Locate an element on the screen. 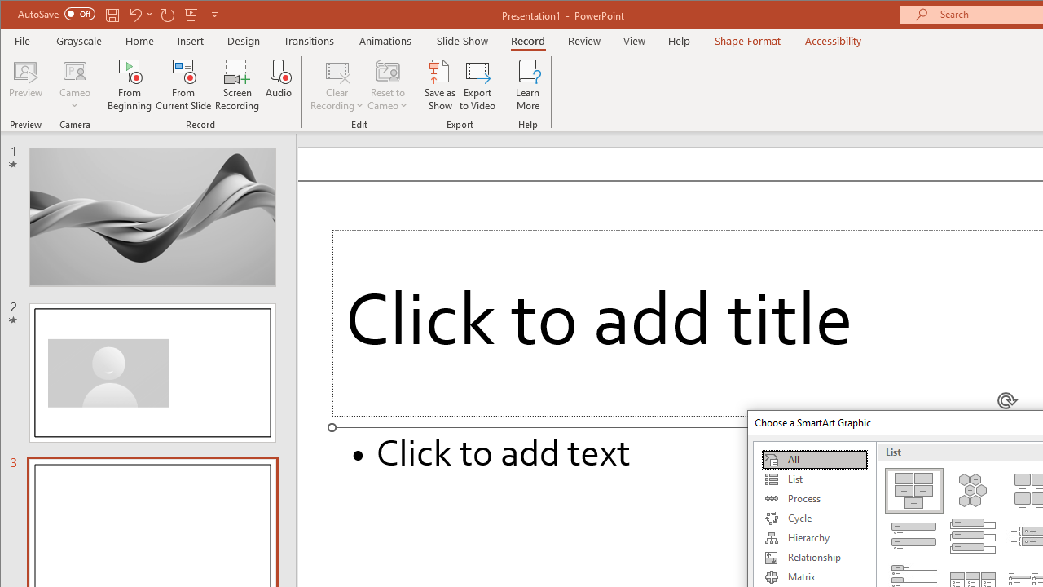  Reset to Cameo is located at coordinates (388, 85).